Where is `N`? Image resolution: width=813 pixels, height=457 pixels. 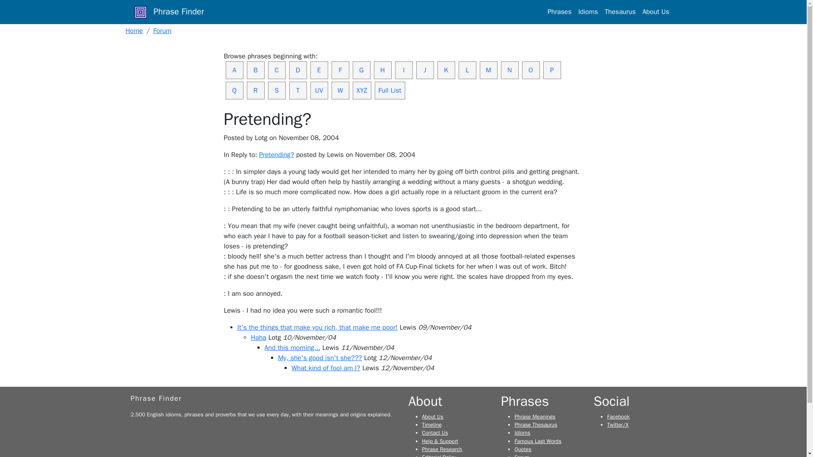
N is located at coordinates (509, 70).